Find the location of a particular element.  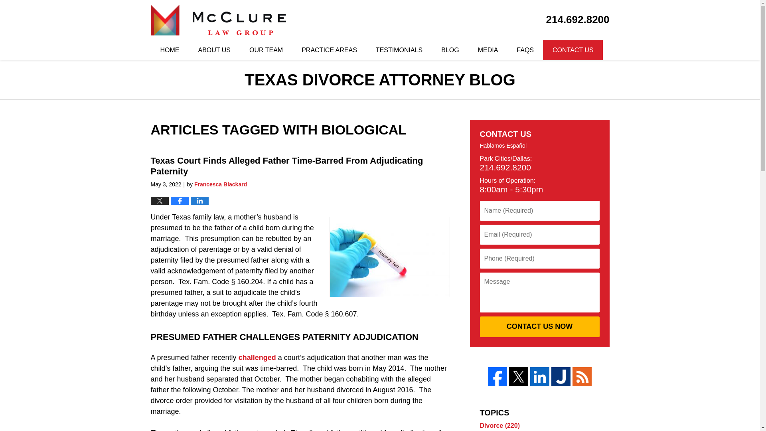

HOME is located at coordinates (170, 50).